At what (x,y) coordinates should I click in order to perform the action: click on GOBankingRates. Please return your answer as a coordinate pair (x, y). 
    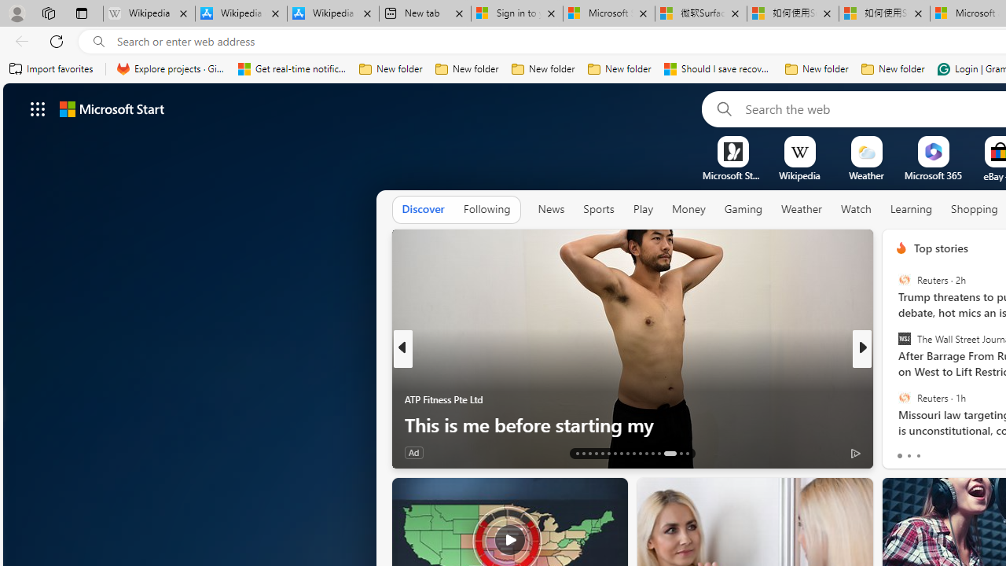
    Looking at the image, I should click on (894, 374).